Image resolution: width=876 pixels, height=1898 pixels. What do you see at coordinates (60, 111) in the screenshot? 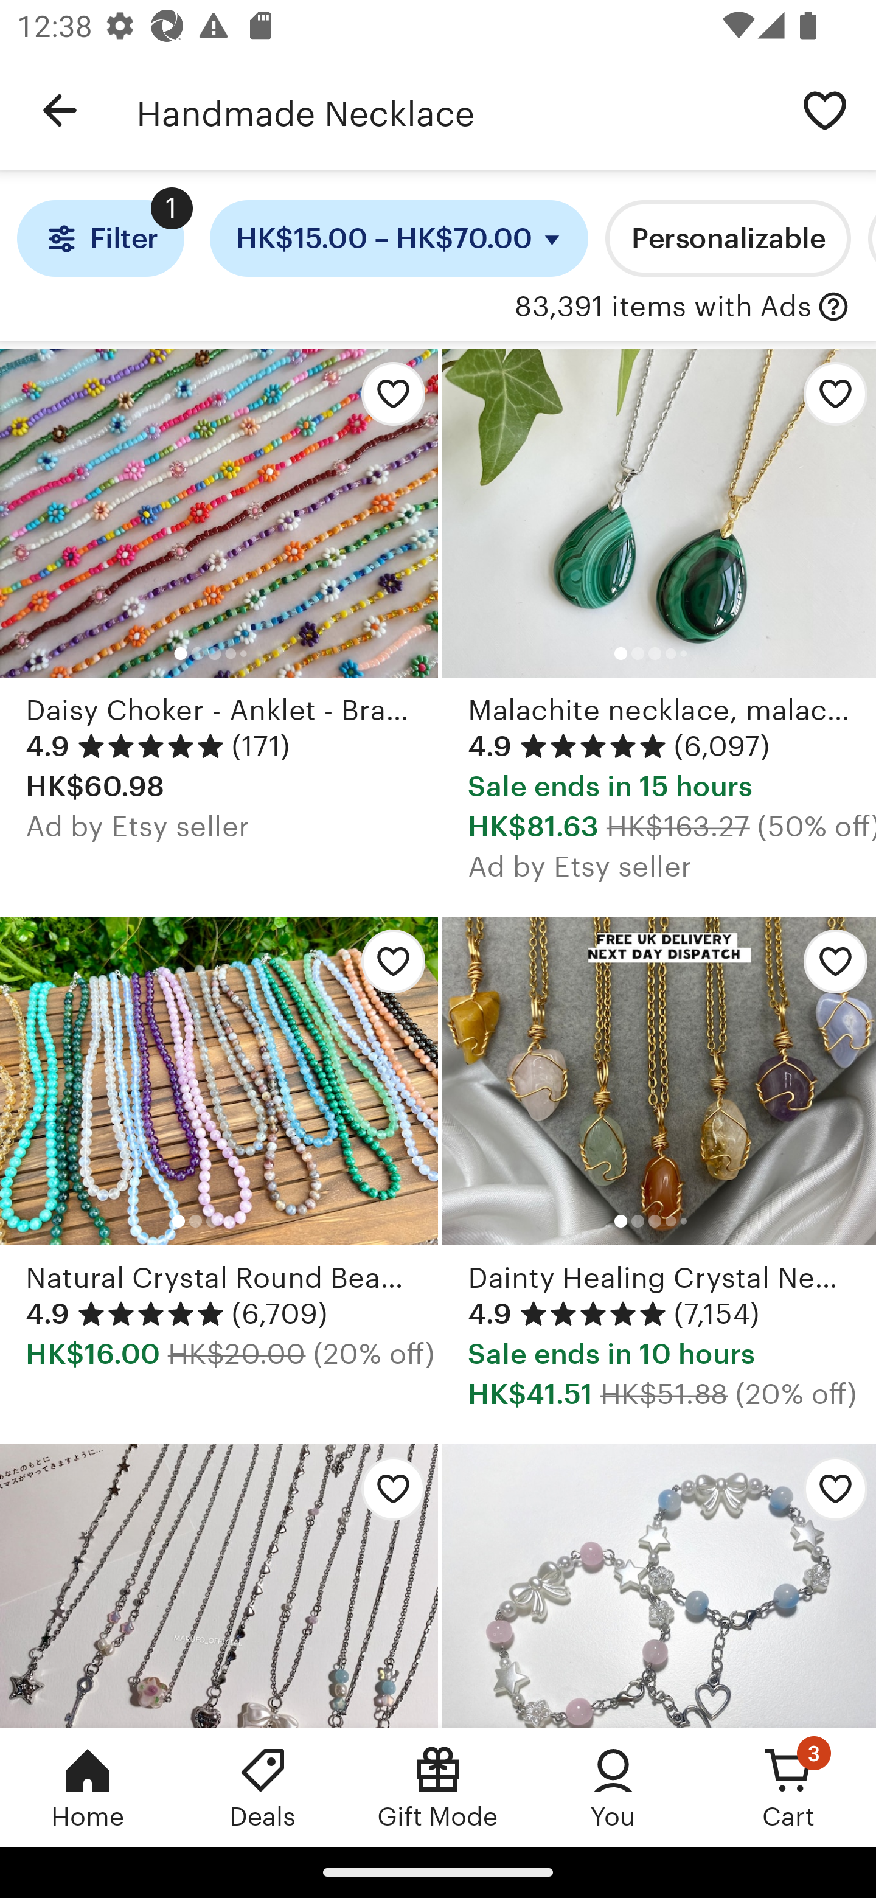
I see `Navigate up` at bounding box center [60, 111].